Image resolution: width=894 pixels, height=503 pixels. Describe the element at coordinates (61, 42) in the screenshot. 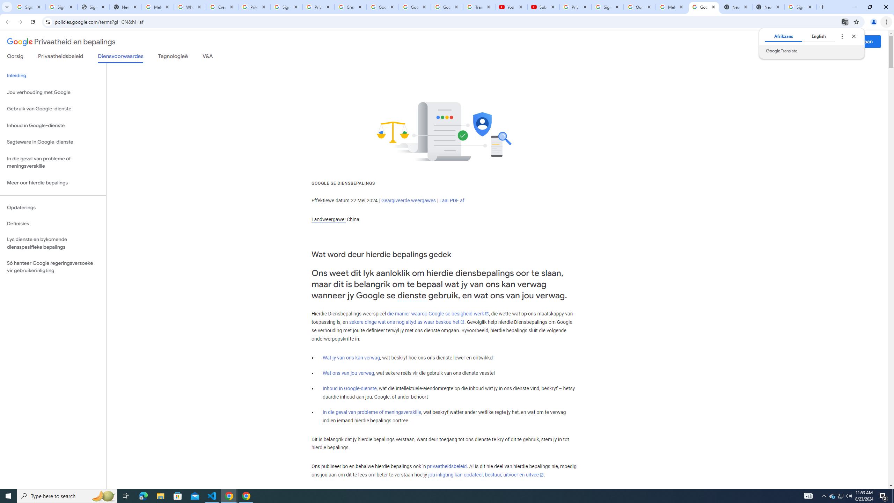

I see `Privaatheid en bepalings` at that location.